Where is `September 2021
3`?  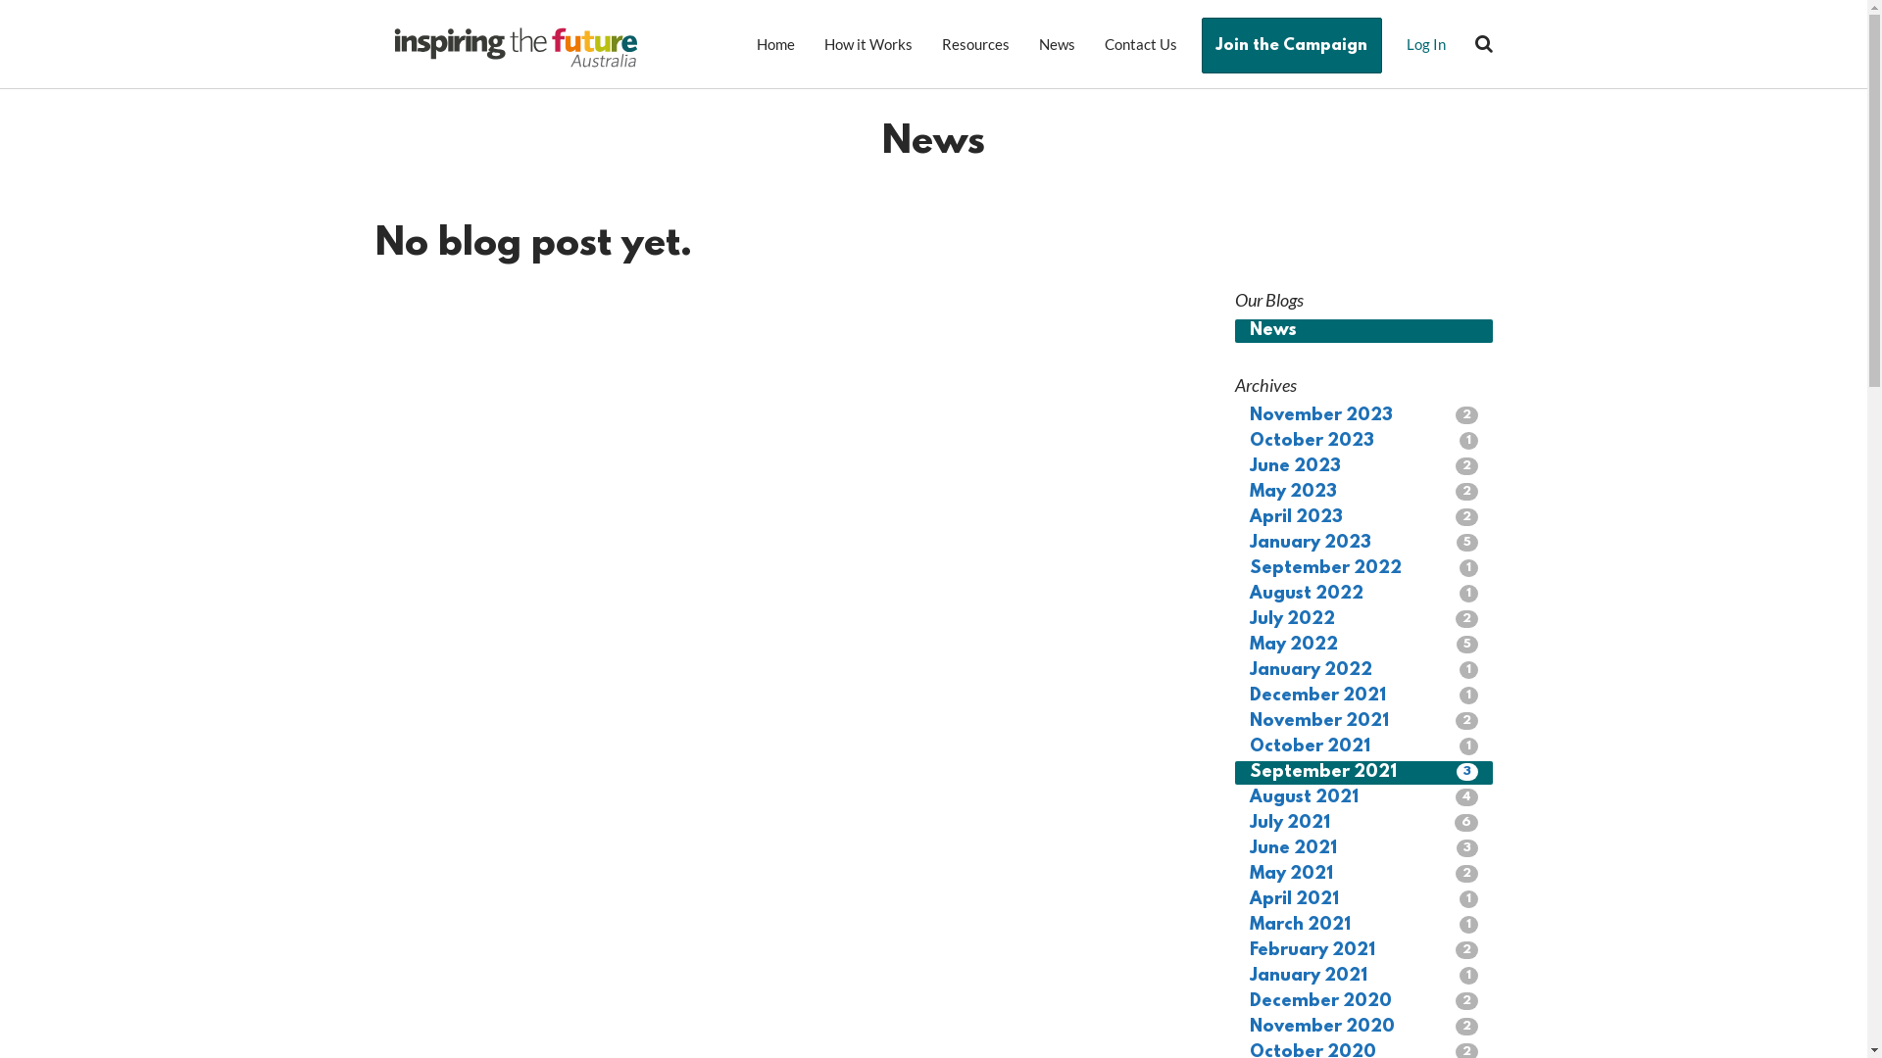
September 2021
3 is located at coordinates (1364, 773).